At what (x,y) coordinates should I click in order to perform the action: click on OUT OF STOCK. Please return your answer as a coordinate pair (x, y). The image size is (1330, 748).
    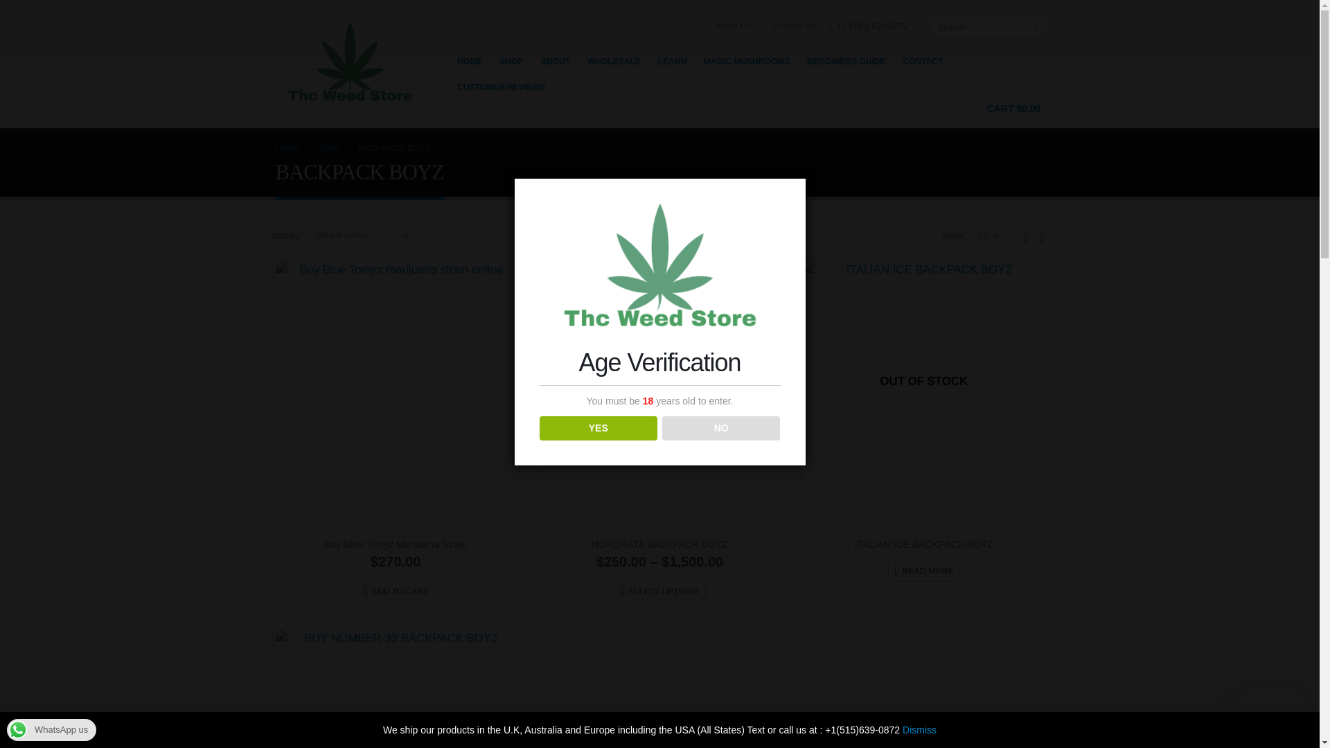
    Looking at the image, I should click on (923, 382).